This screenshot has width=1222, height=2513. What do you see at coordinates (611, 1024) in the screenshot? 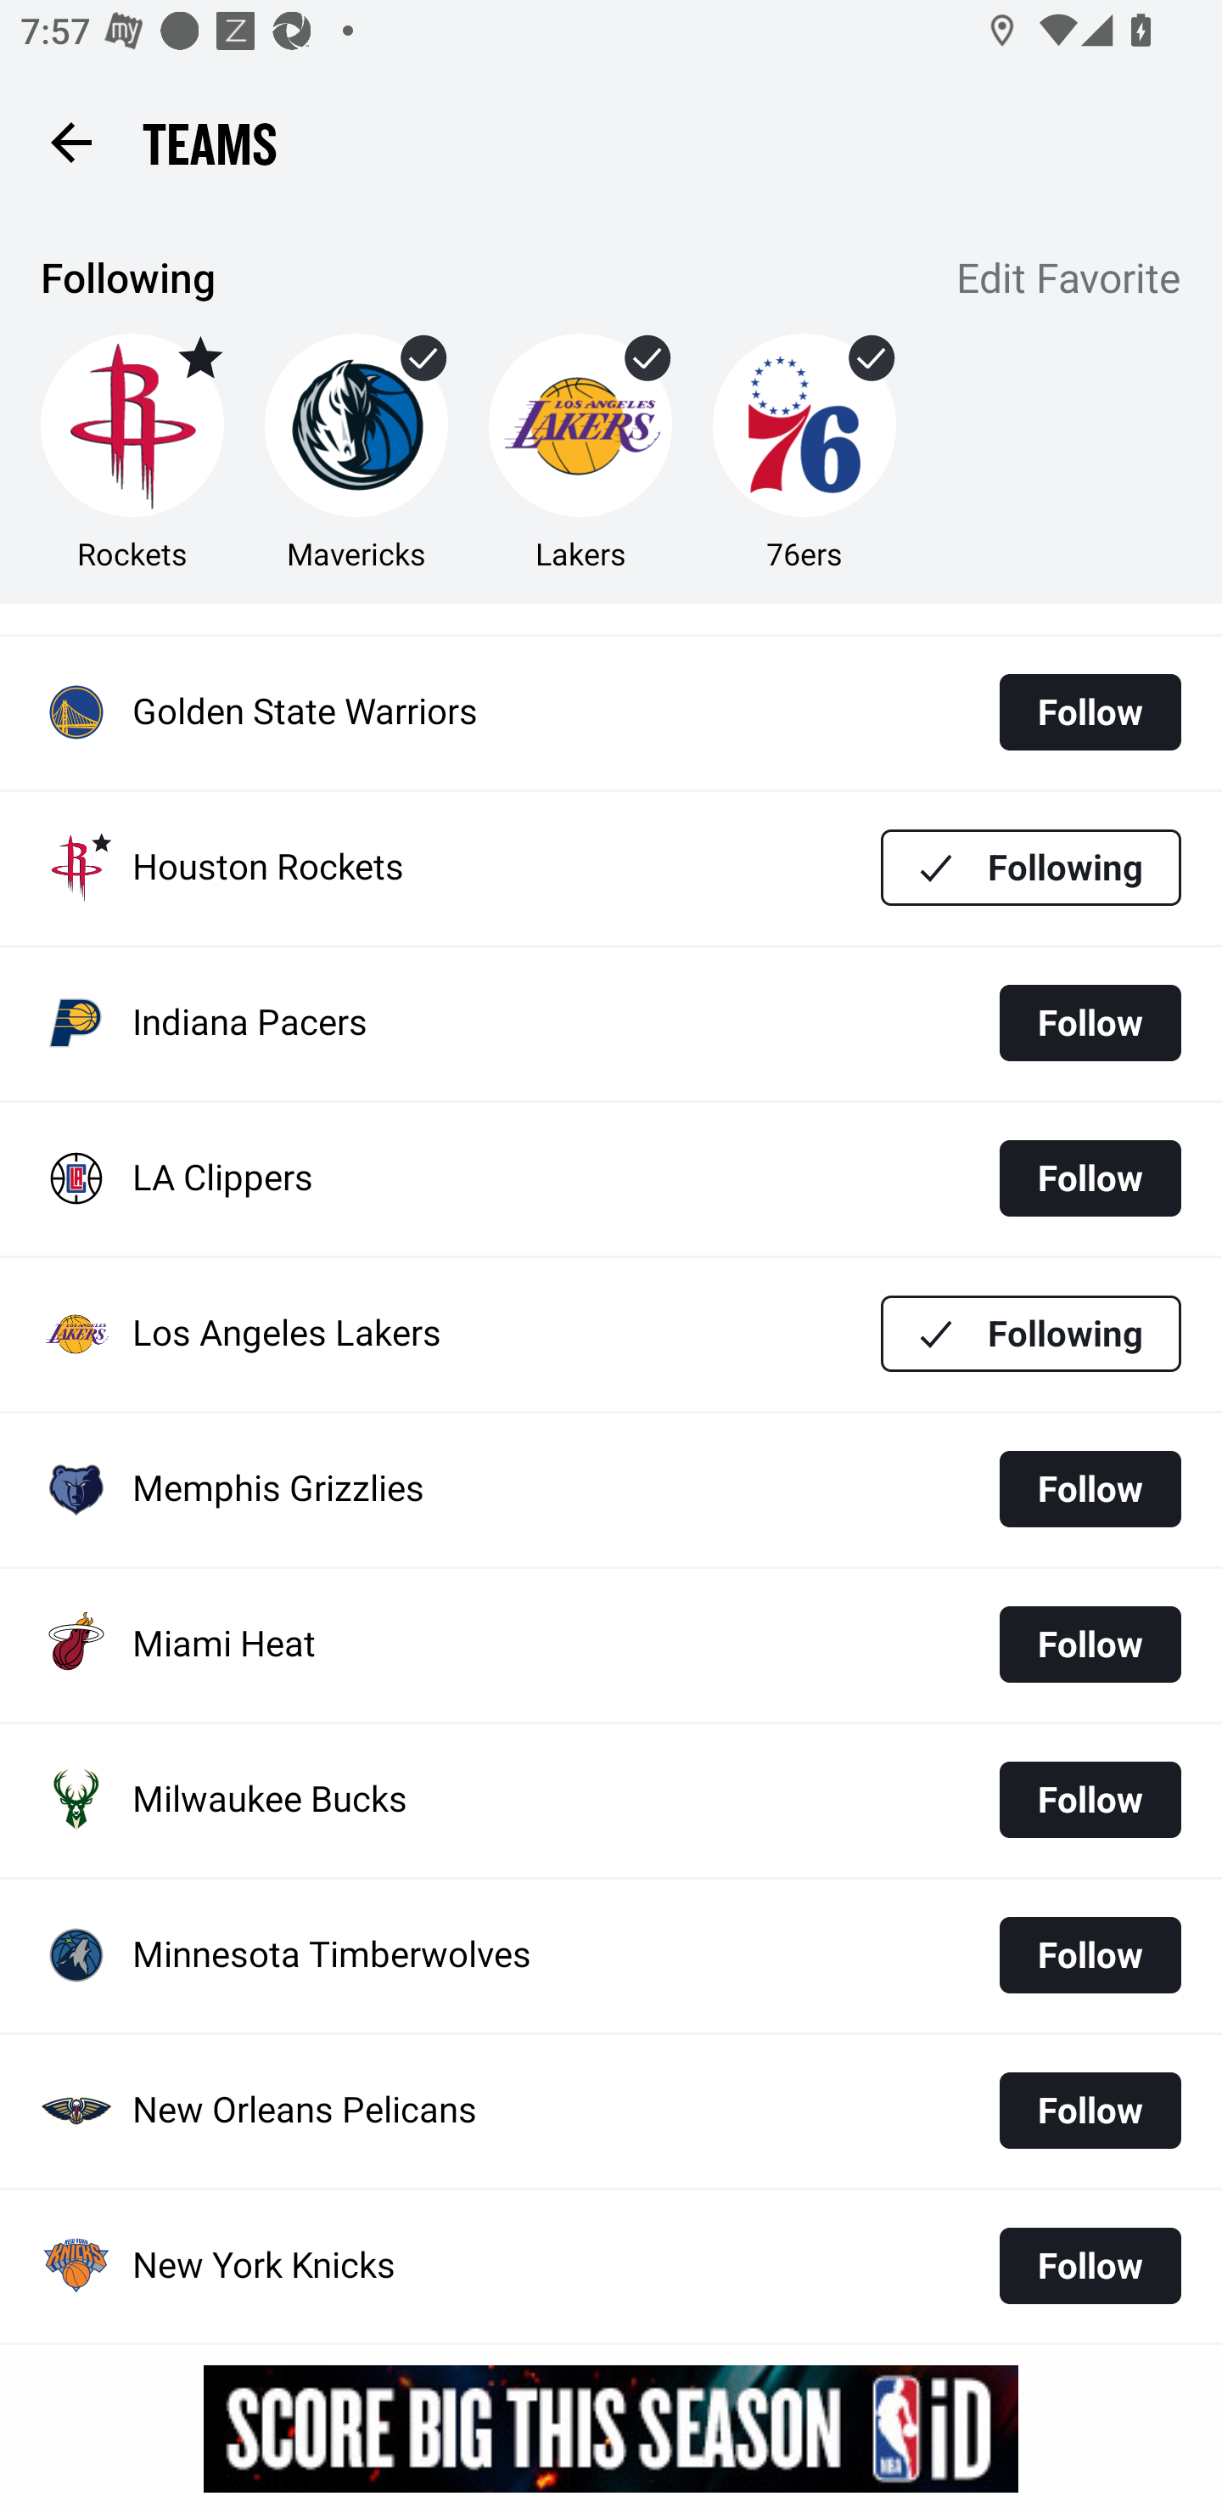
I see `Indiana Pacers Follow` at bounding box center [611, 1024].